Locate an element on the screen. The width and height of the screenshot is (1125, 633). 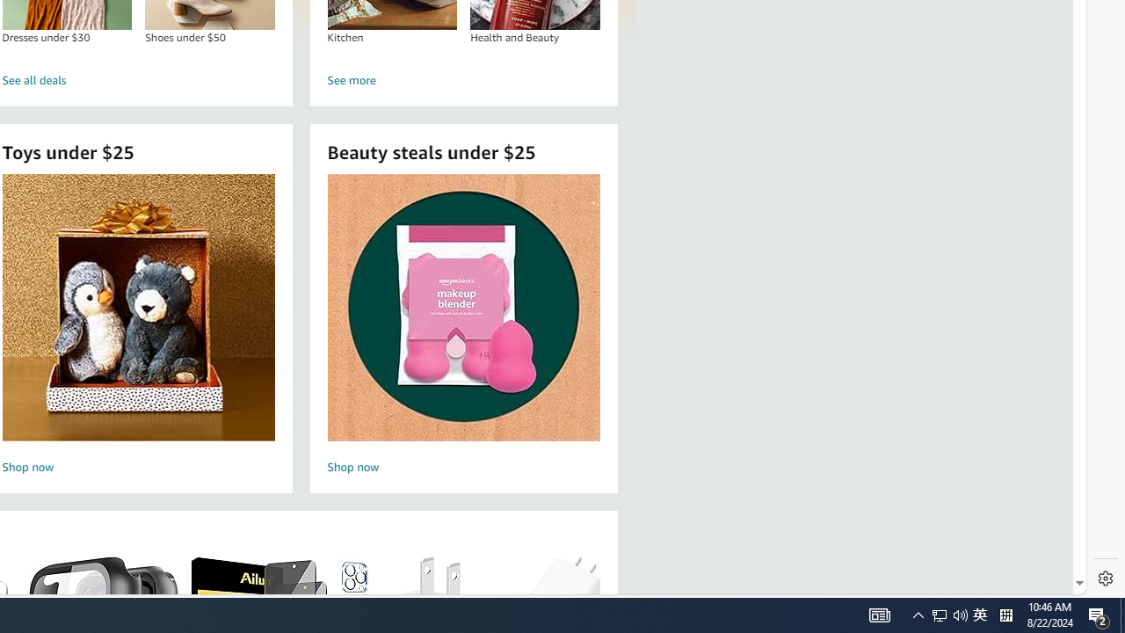
Launch Profile... is located at coordinates (1099, 615).